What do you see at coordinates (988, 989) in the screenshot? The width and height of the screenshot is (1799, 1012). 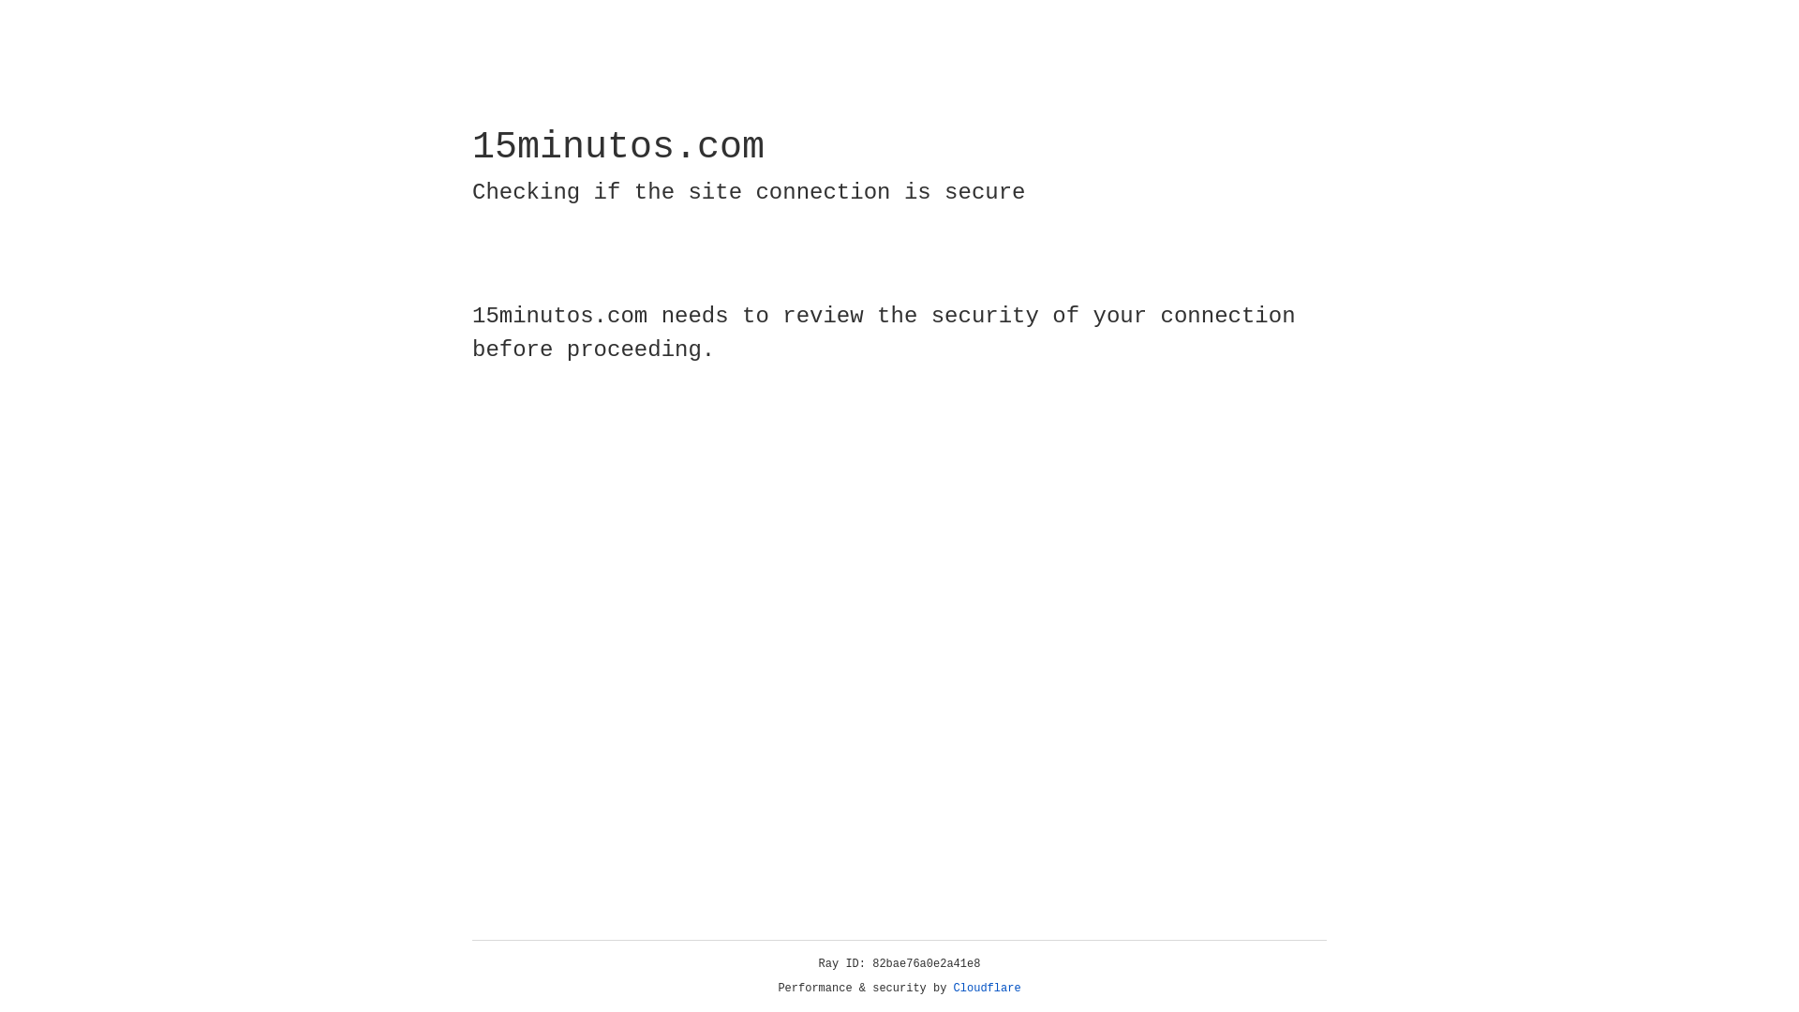 I see `Cloudflare` at bounding box center [988, 989].